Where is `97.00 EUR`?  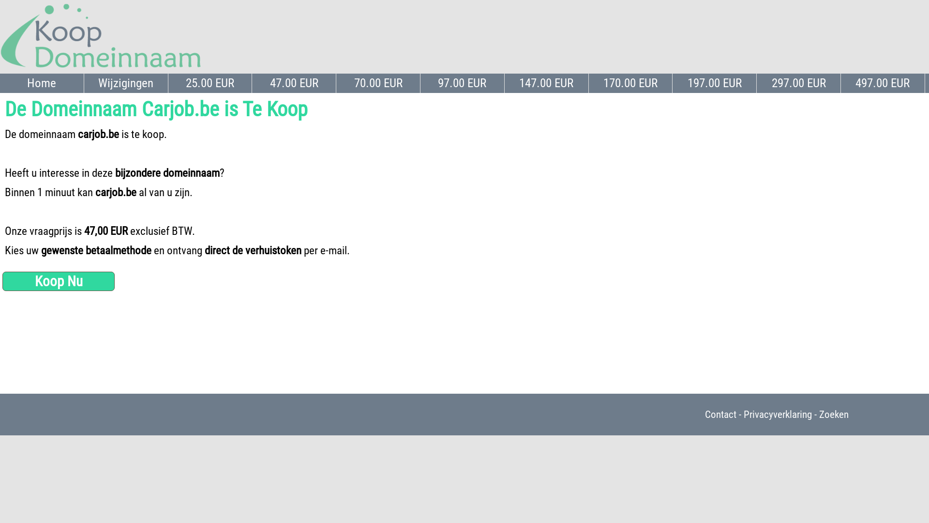 97.00 EUR is located at coordinates (463, 83).